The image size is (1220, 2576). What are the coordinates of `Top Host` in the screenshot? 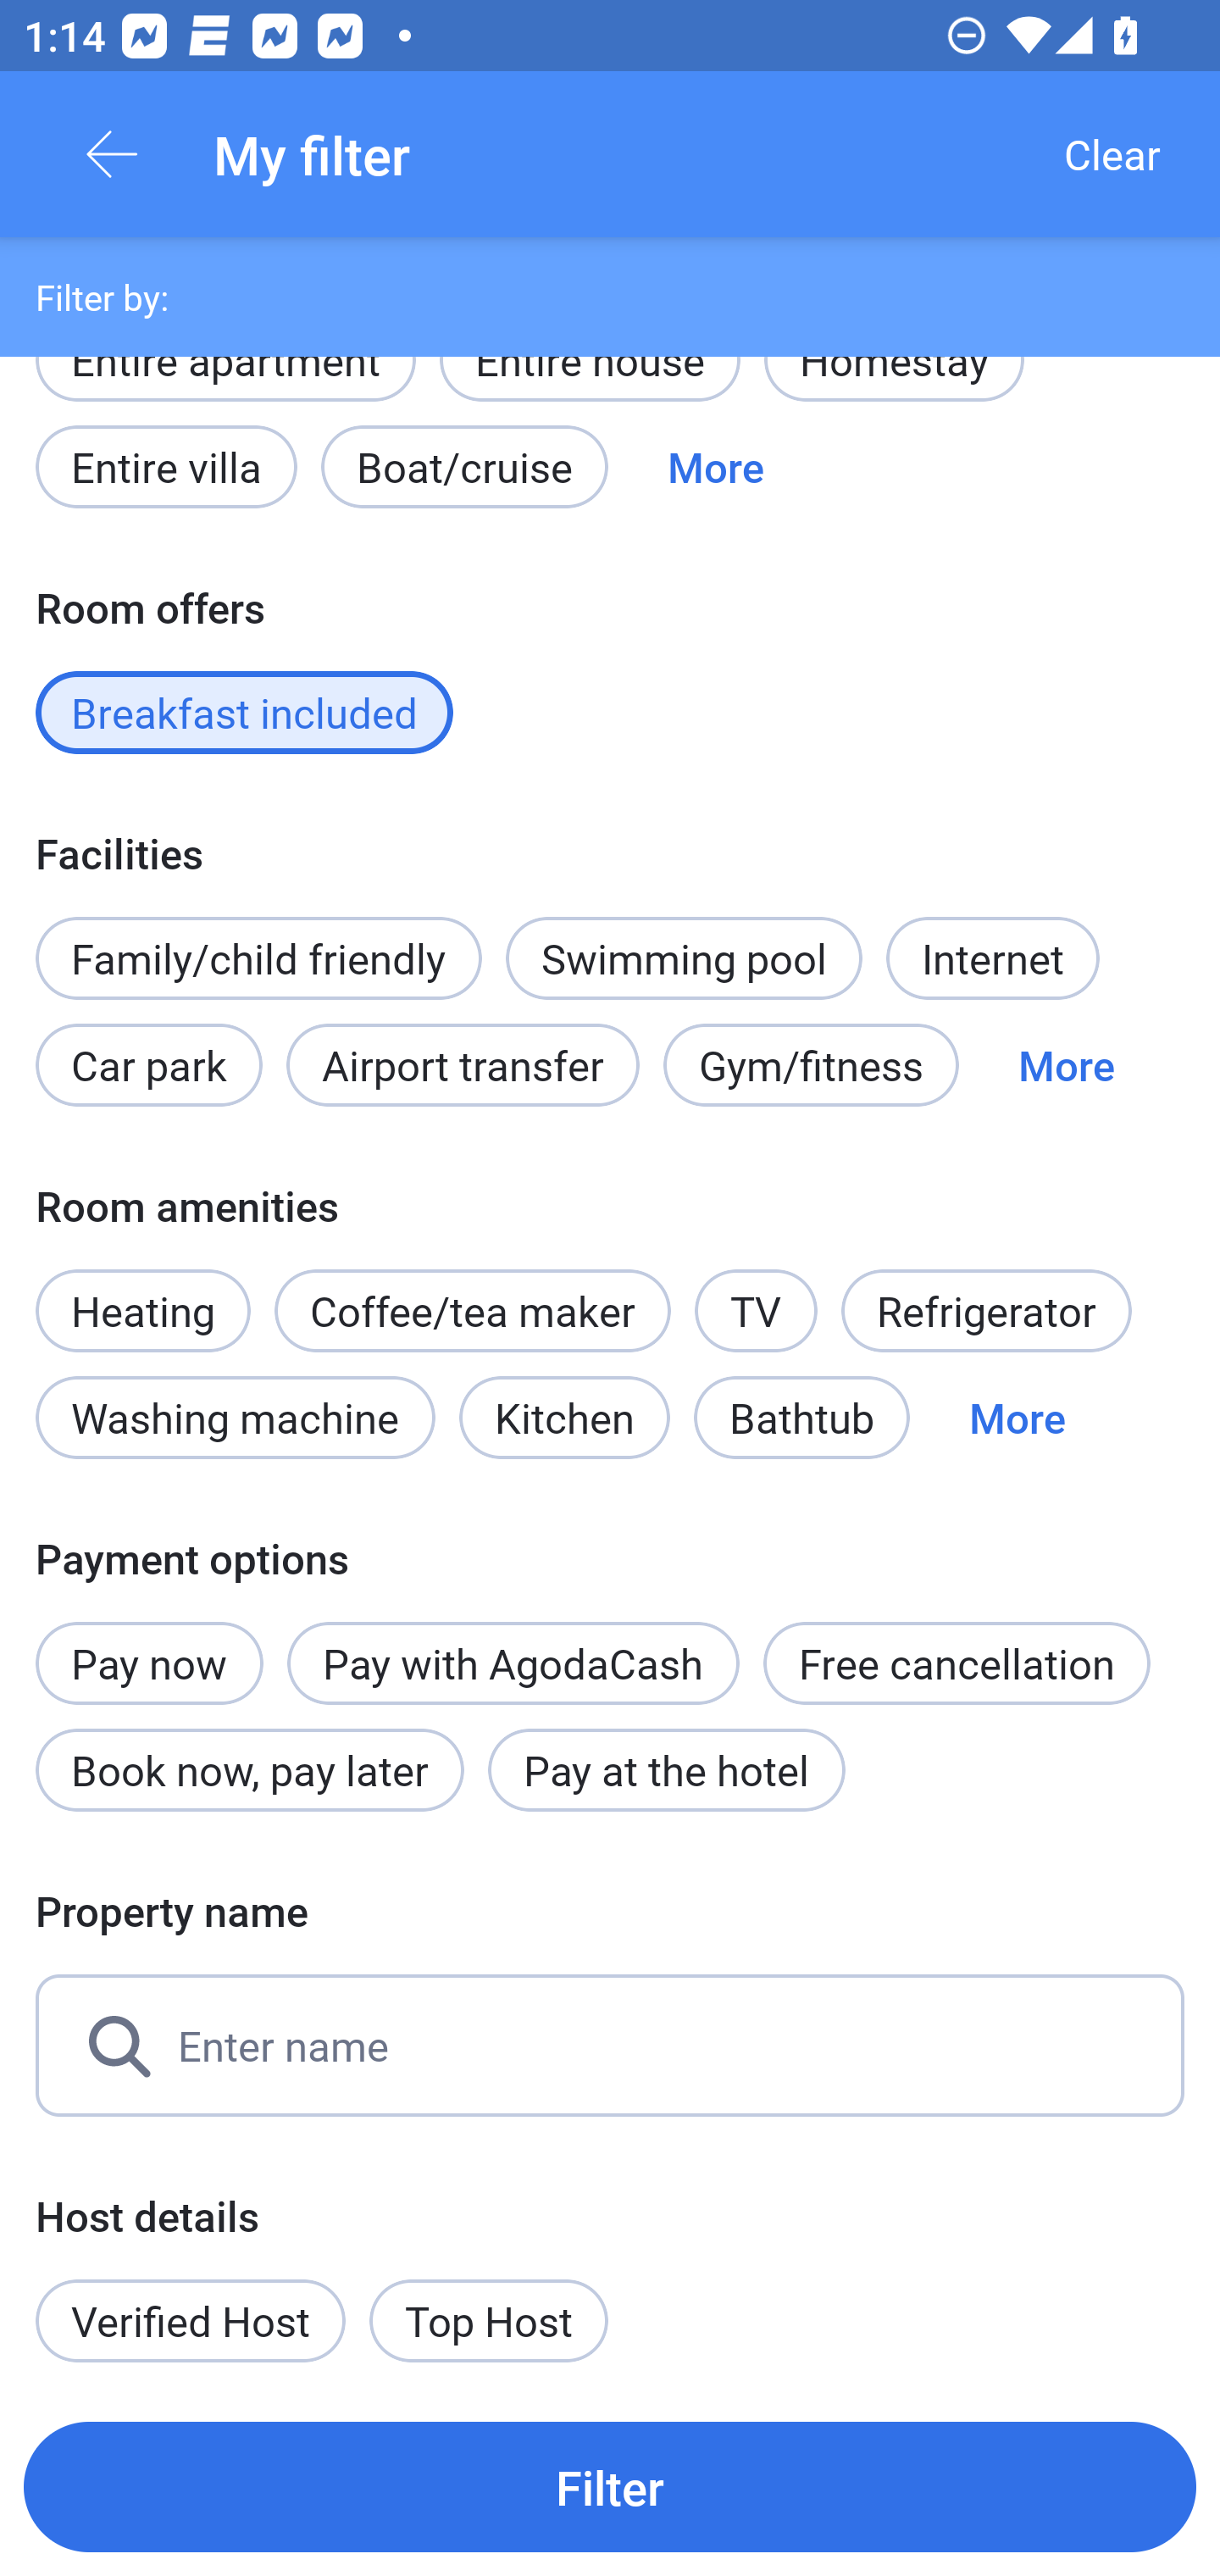 It's located at (489, 2320).